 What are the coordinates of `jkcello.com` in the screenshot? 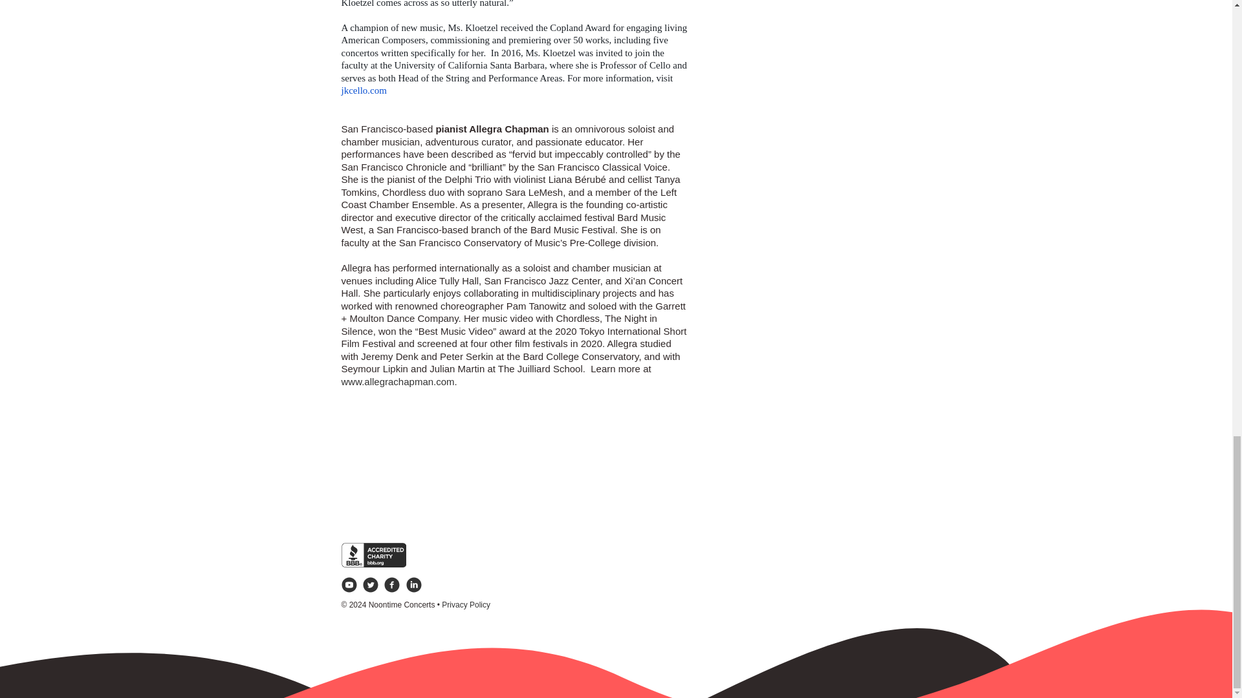 It's located at (364, 90).